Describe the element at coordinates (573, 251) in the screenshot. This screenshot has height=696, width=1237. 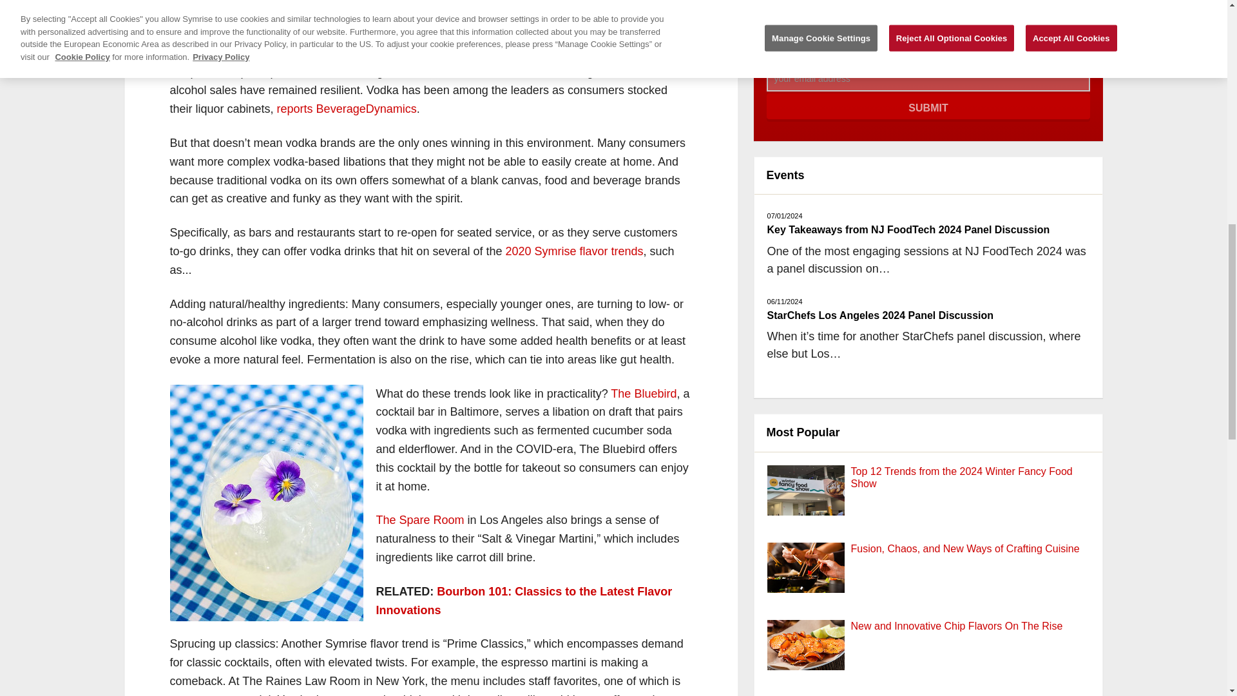
I see `2020 Symrise flavor trends` at that location.